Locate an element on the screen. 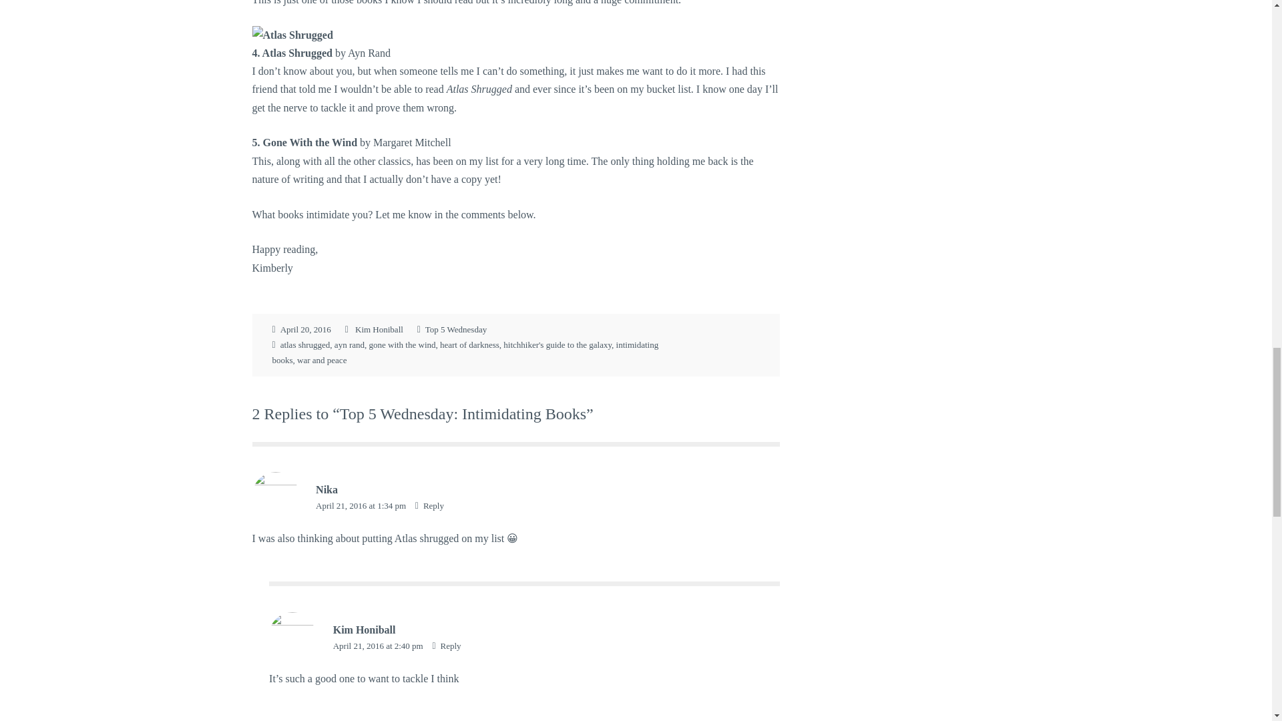 Image resolution: width=1282 pixels, height=721 pixels. Nika is located at coordinates (327, 489).